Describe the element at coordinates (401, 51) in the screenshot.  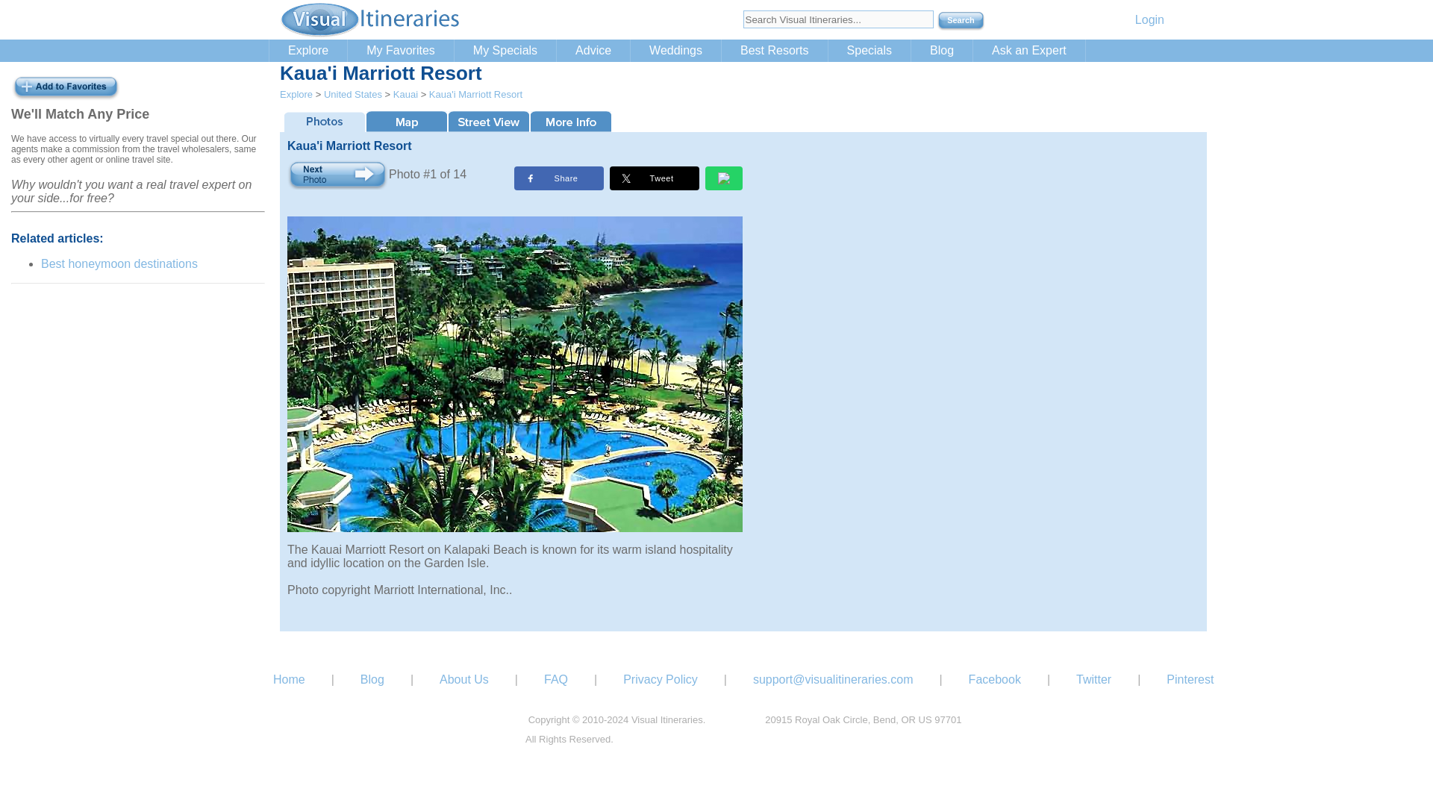
I see `My Favorites` at that location.